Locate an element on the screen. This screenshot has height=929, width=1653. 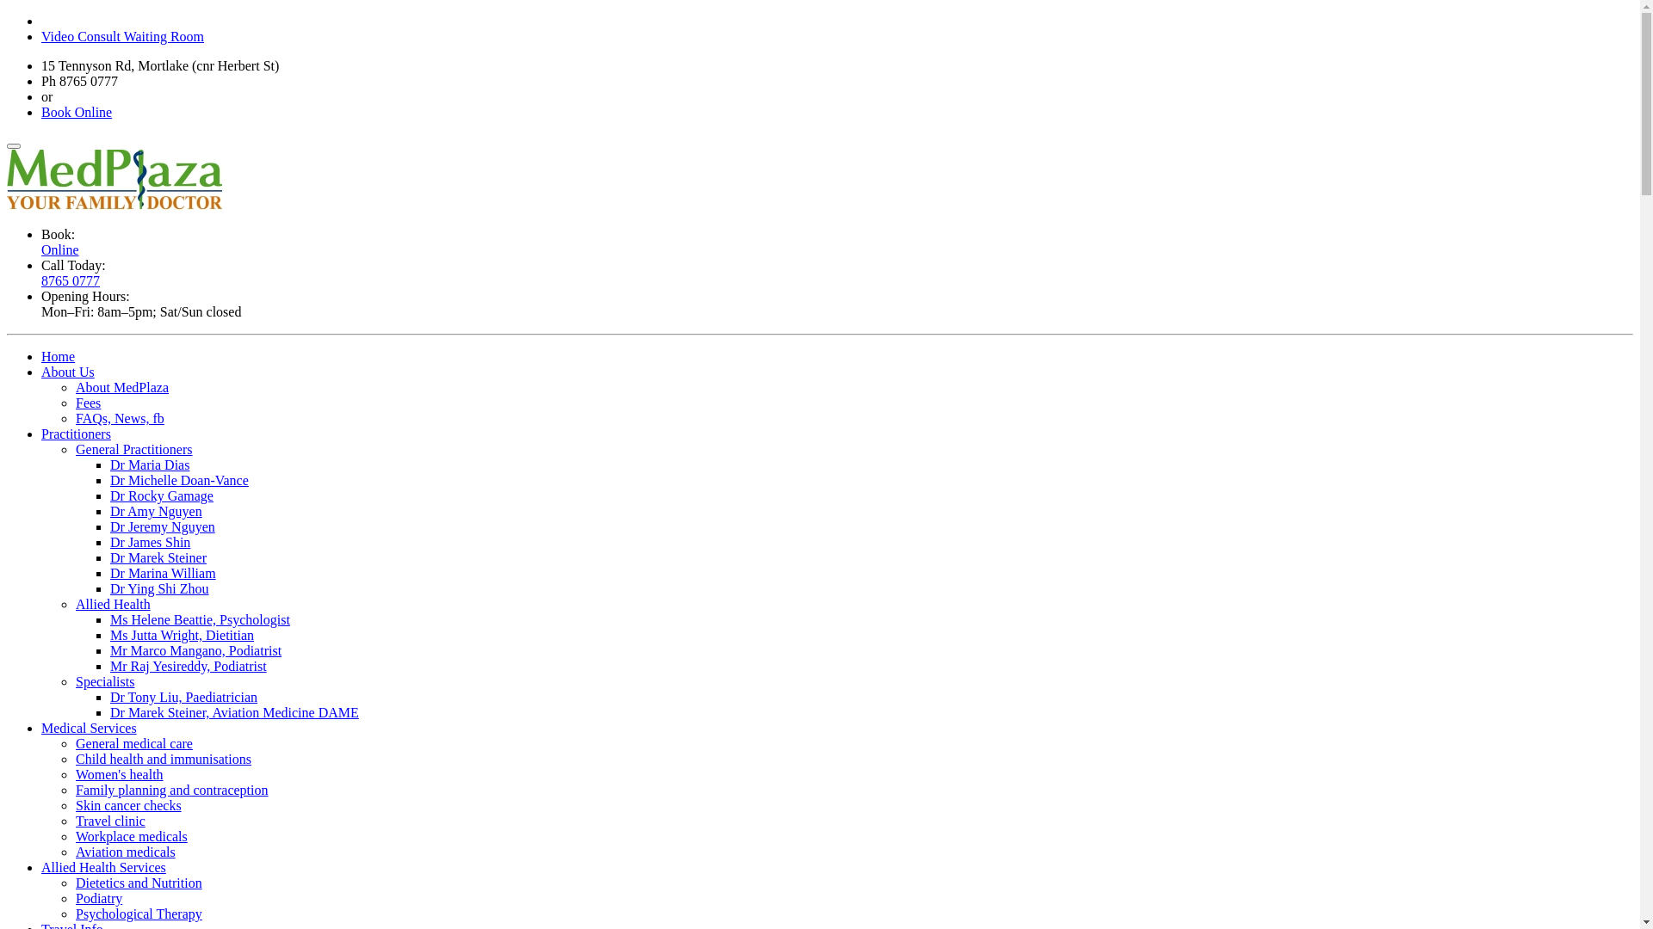
Dr James Shin is located at coordinates (150, 542).